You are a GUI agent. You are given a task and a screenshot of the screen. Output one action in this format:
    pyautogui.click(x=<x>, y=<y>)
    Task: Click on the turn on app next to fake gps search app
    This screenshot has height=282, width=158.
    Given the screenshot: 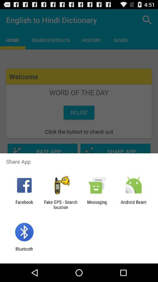 What is the action you would take?
    pyautogui.click(x=24, y=204)
    